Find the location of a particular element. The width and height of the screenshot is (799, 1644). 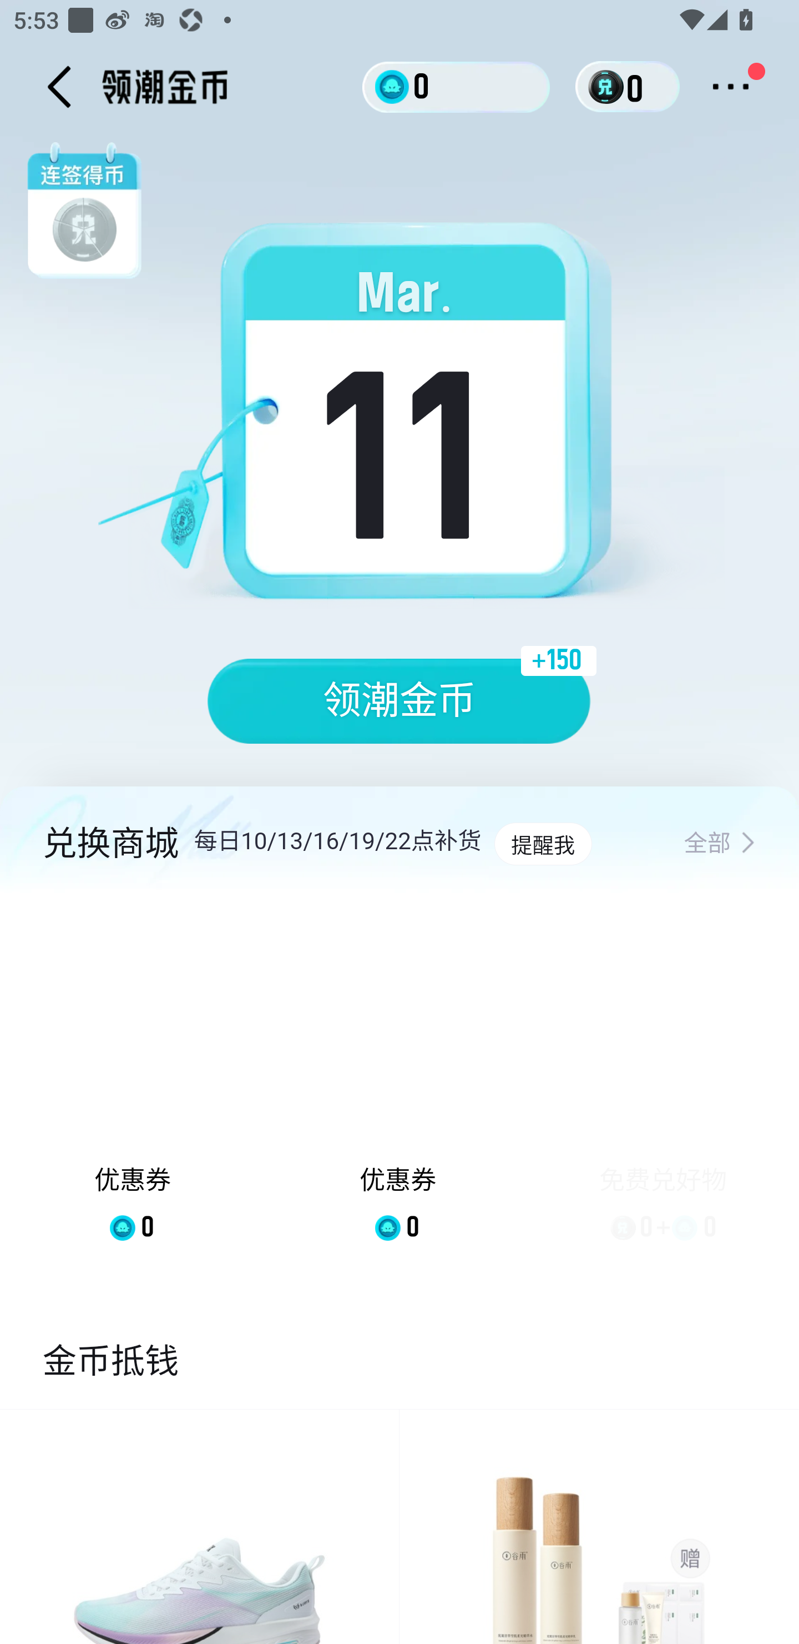

0 is located at coordinates (456, 86).